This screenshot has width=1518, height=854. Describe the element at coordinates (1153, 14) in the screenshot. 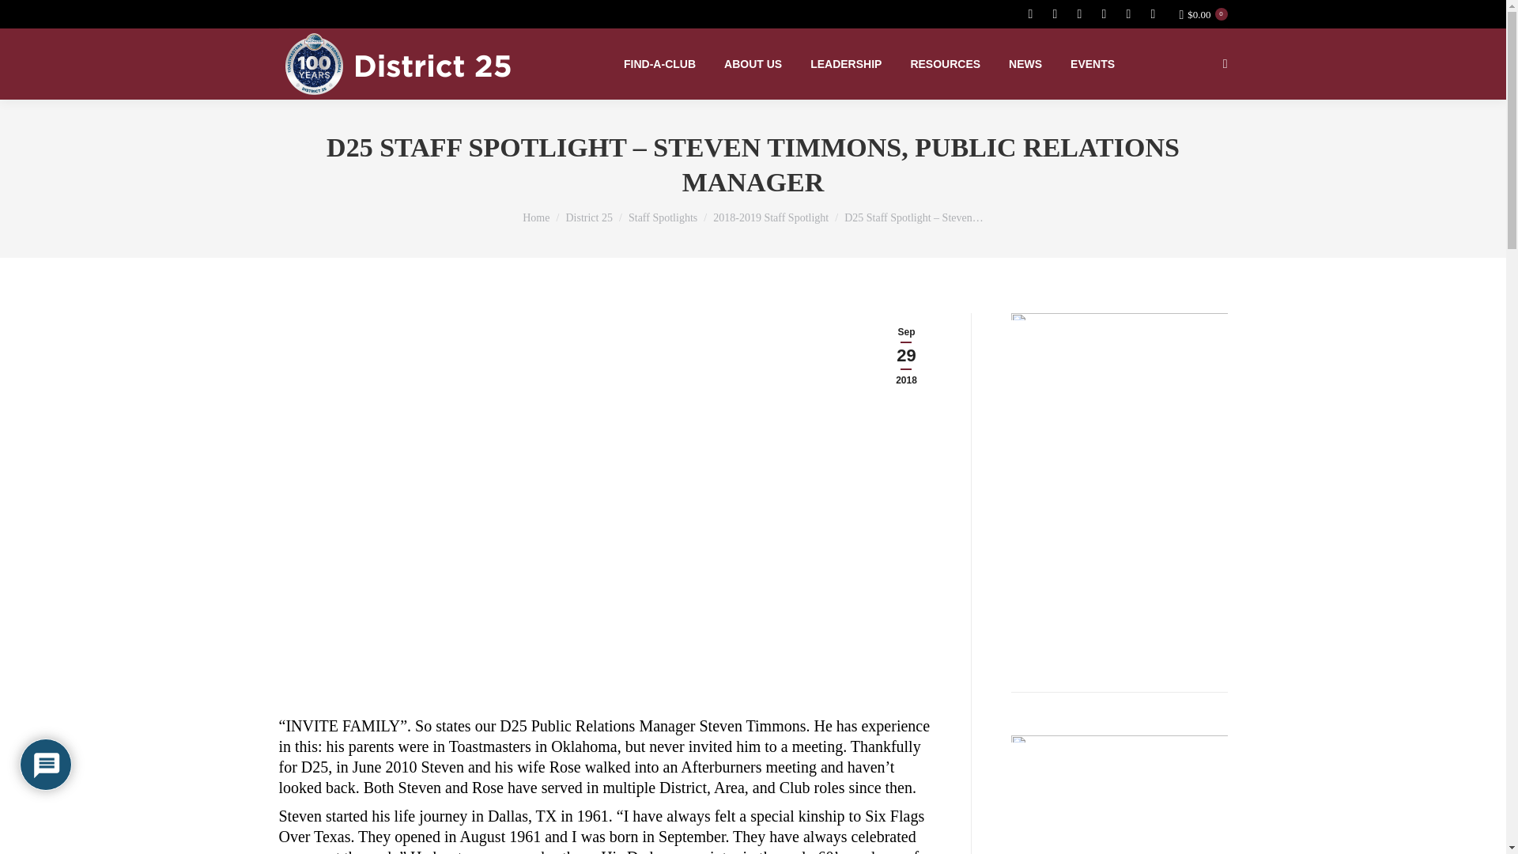

I see `Reddit page opens in new window` at that location.